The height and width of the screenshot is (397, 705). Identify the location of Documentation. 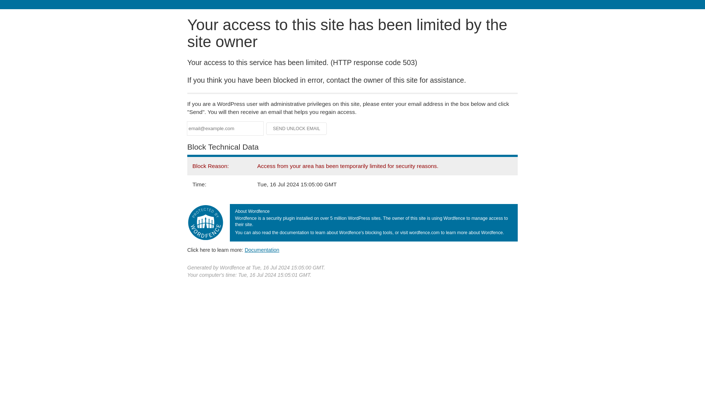
(262, 250).